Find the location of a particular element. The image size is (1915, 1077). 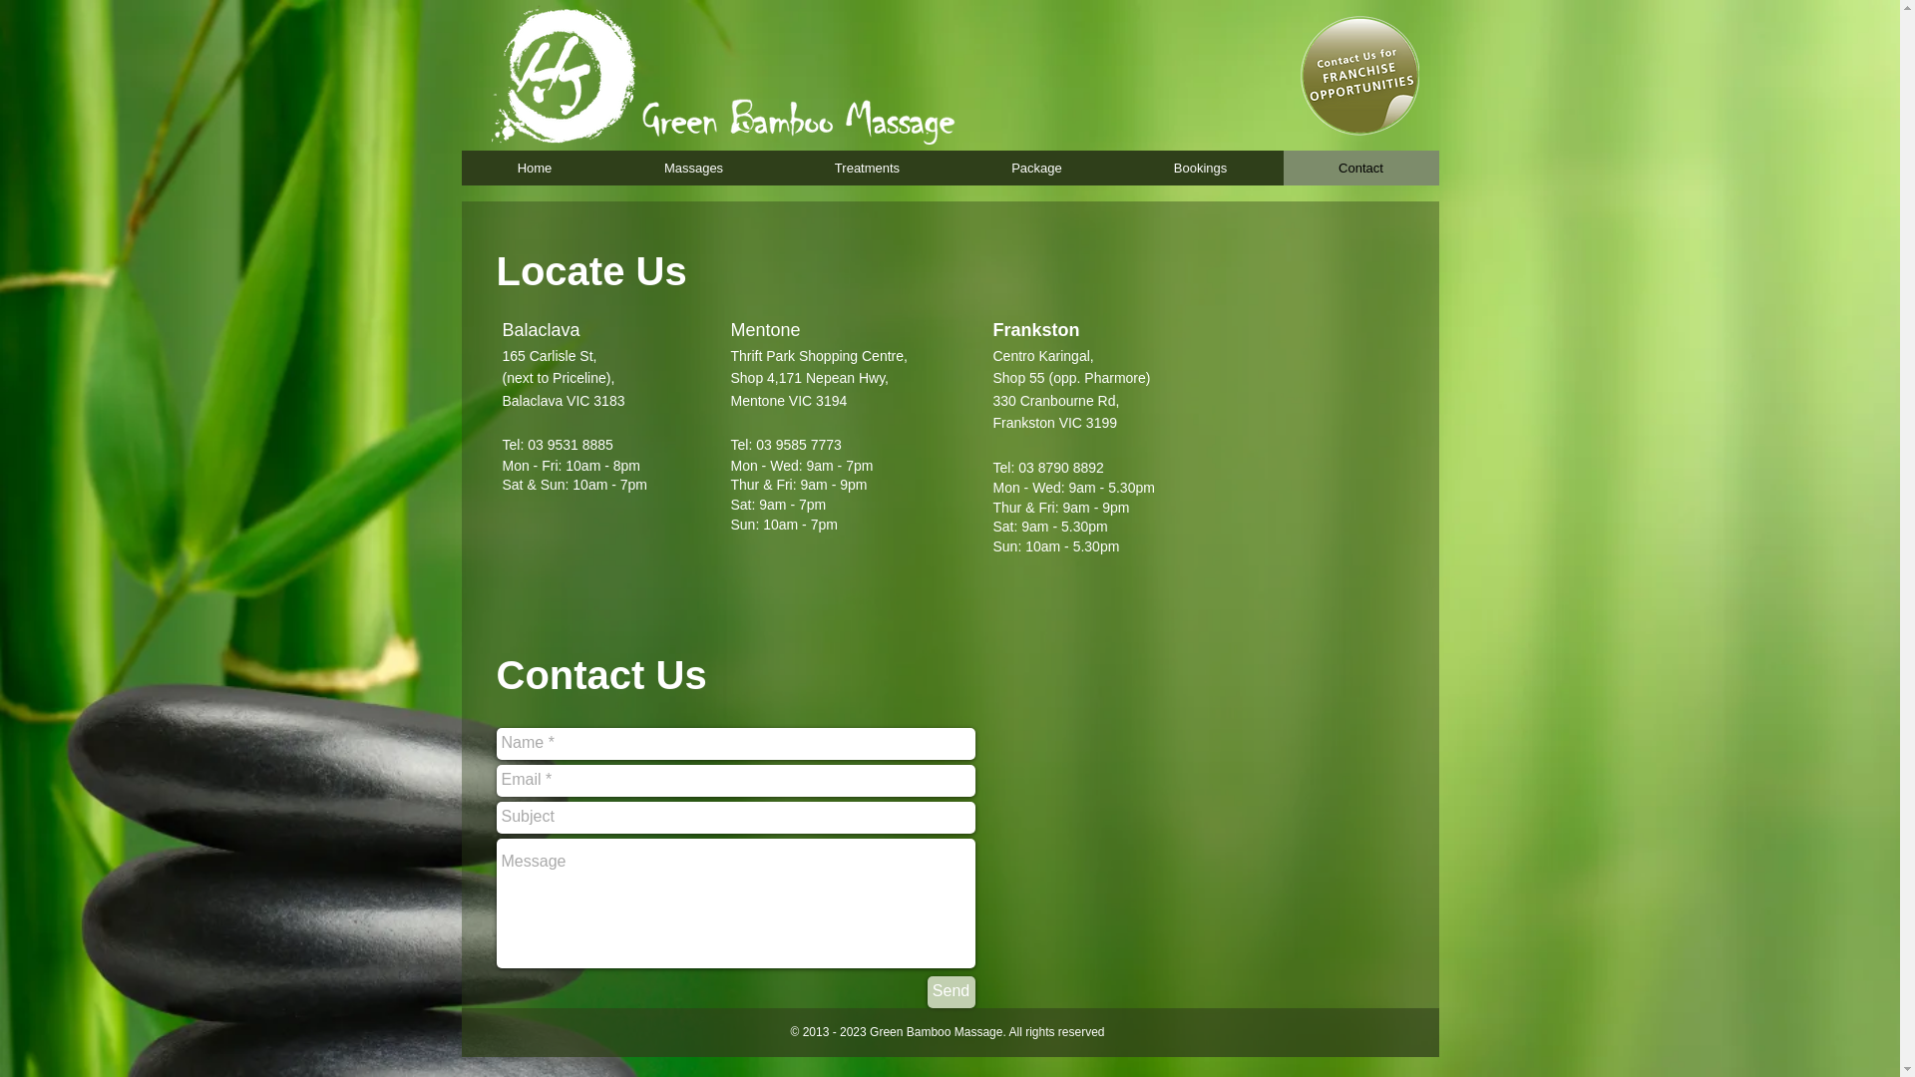

icon.png is located at coordinates (1358, 76).